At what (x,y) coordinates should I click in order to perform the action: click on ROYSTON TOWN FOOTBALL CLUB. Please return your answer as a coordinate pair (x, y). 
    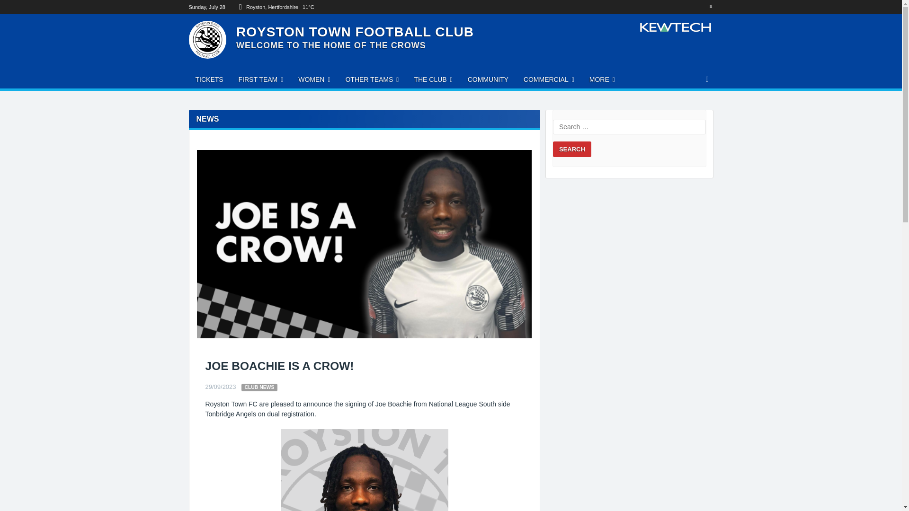
    Looking at the image, I should click on (355, 32).